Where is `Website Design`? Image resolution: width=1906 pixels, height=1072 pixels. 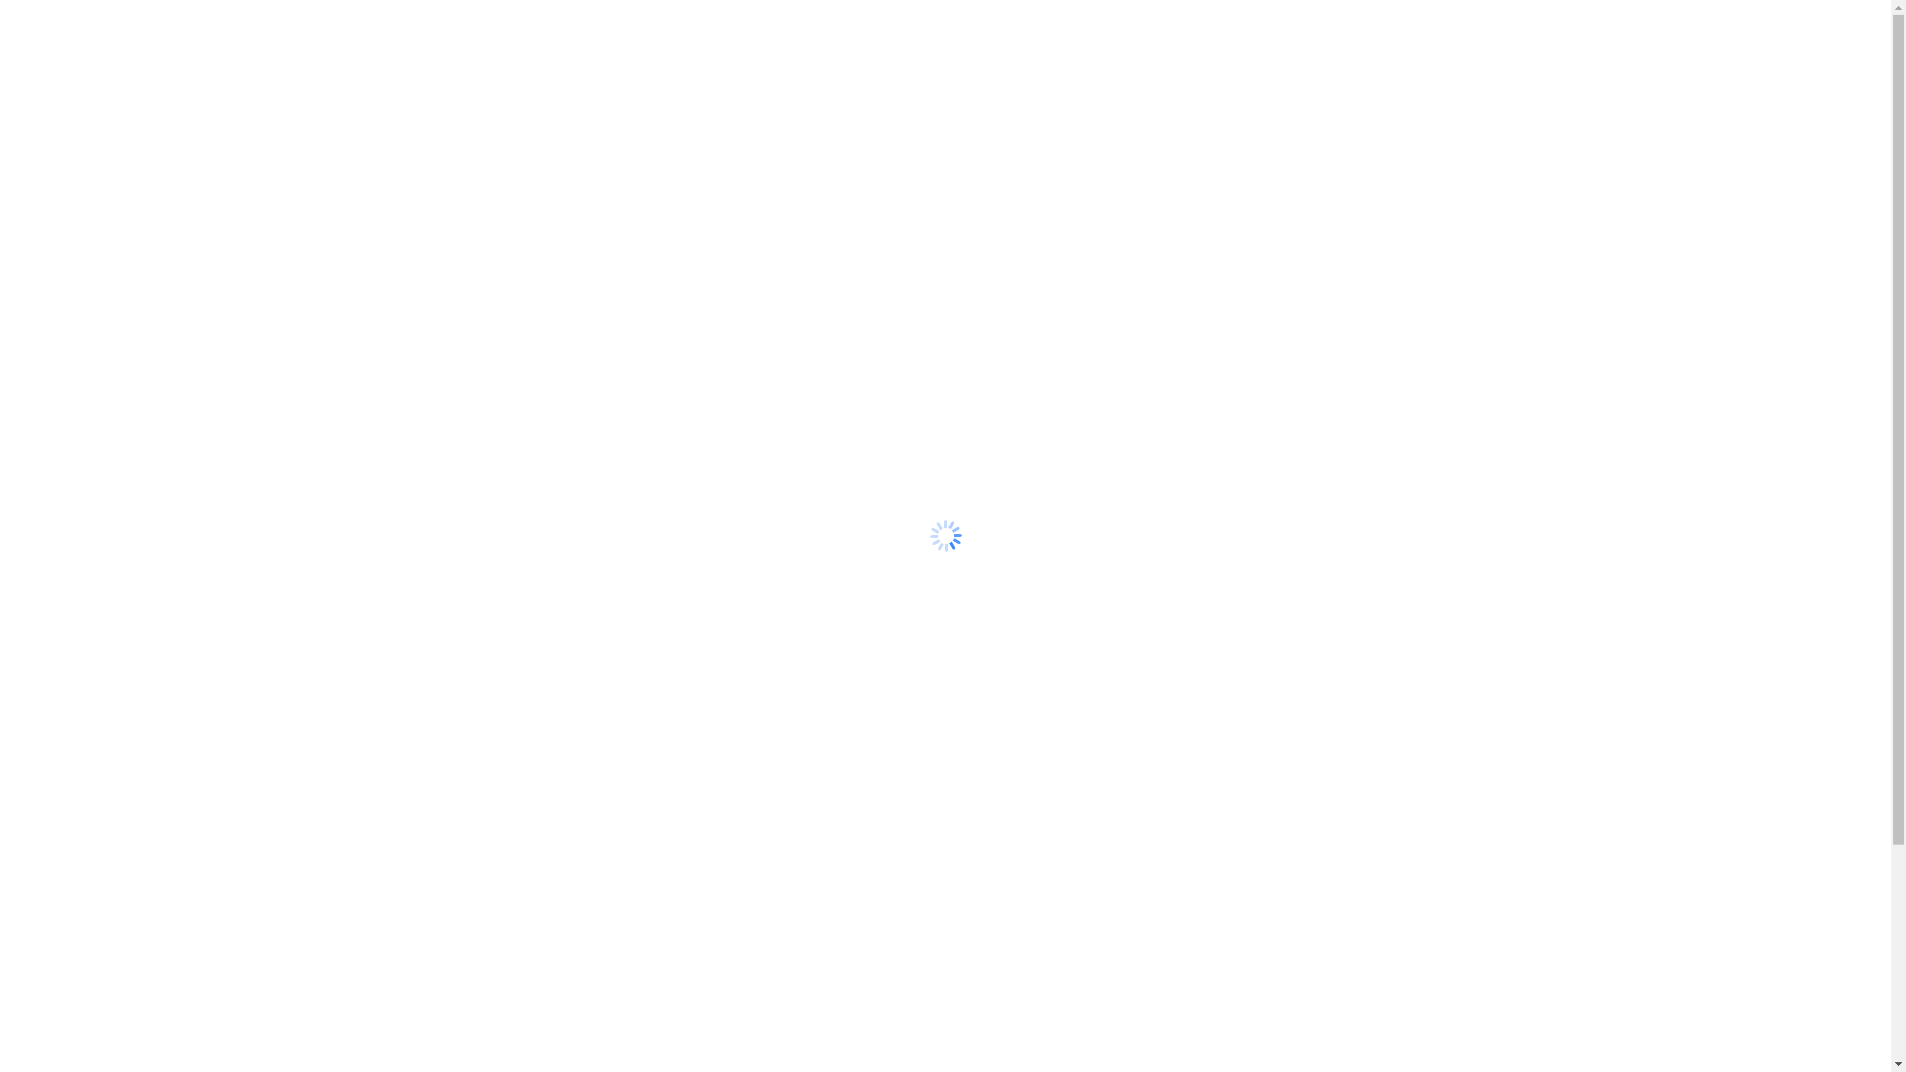 Website Design is located at coordinates (876, 135).